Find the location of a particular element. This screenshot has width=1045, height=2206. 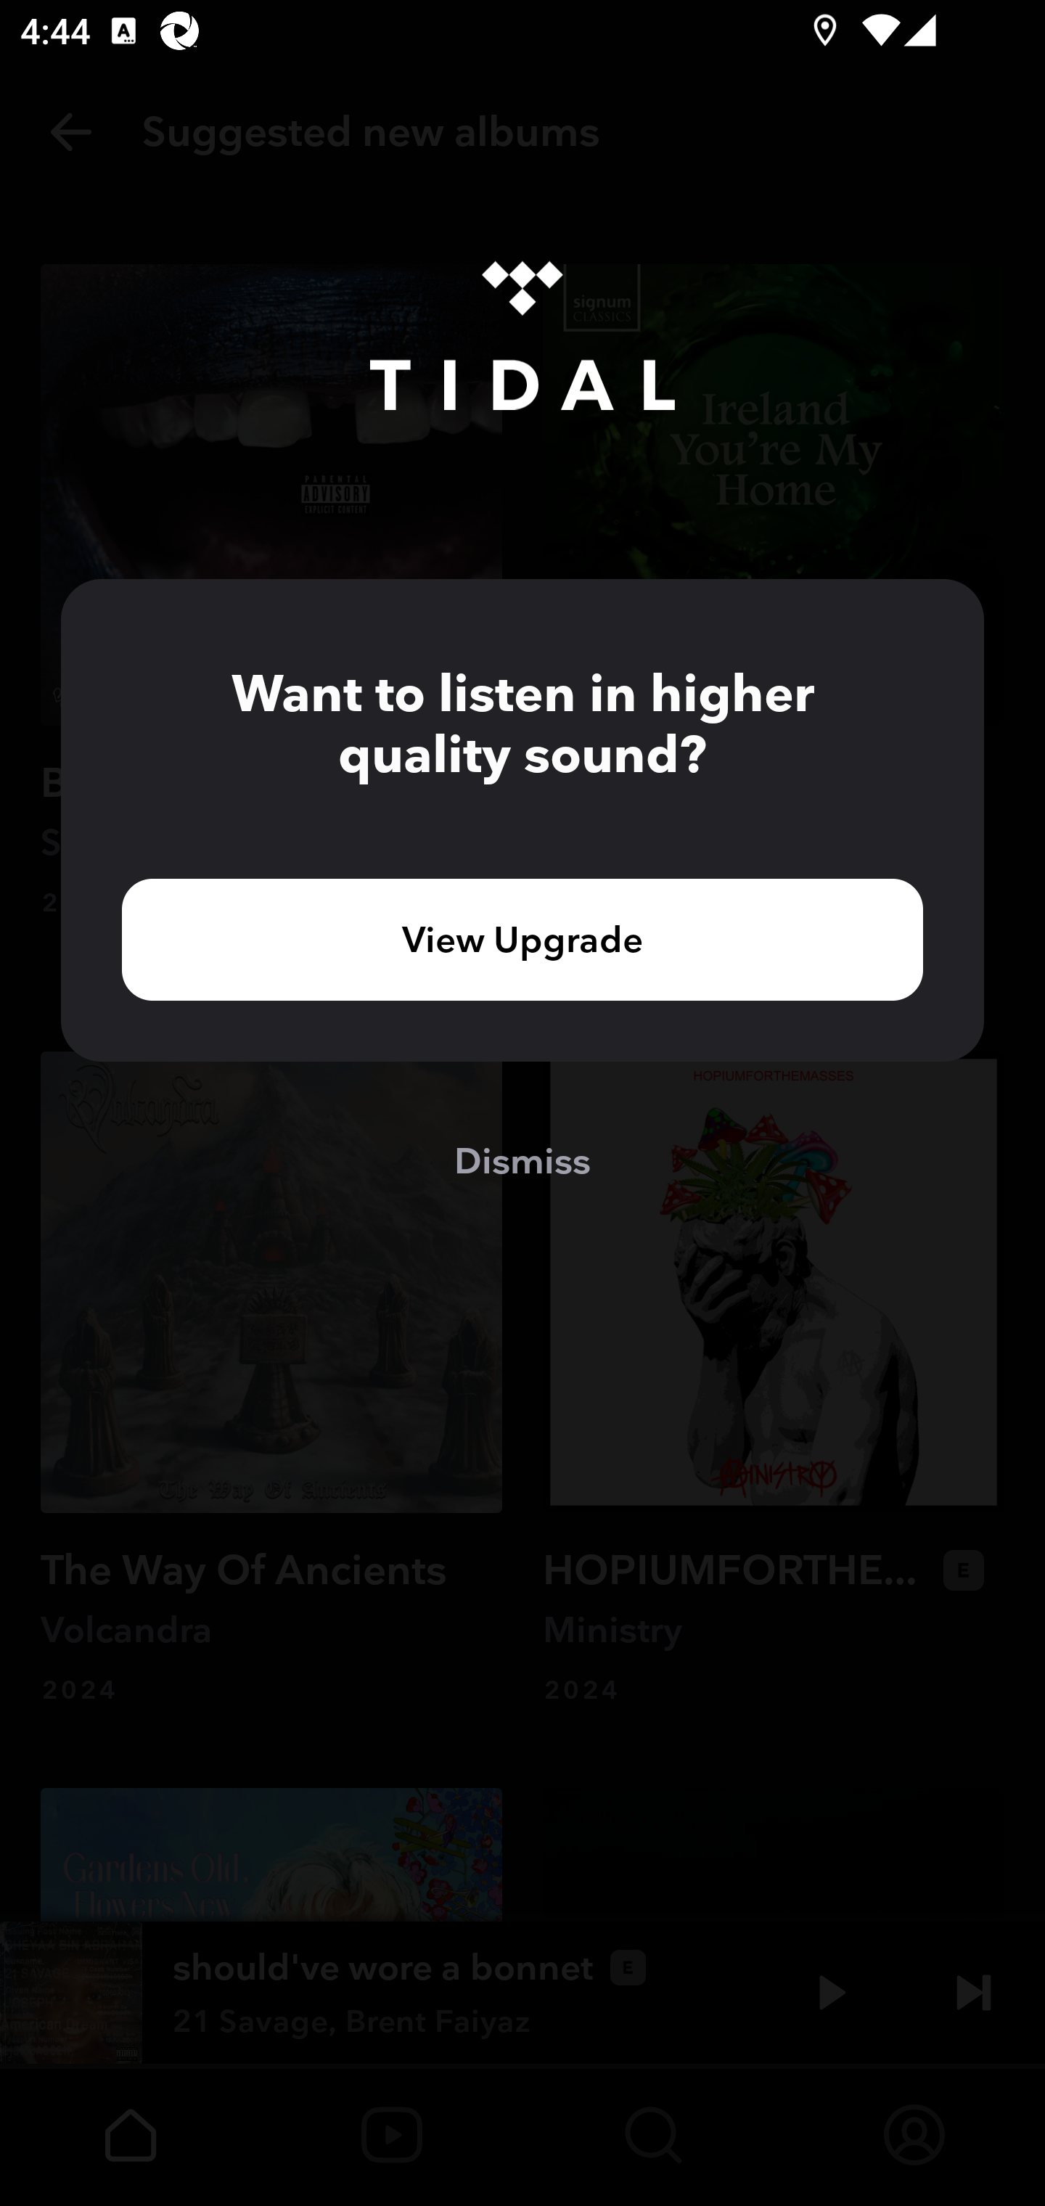

View Upgrade is located at coordinates (522, 939).